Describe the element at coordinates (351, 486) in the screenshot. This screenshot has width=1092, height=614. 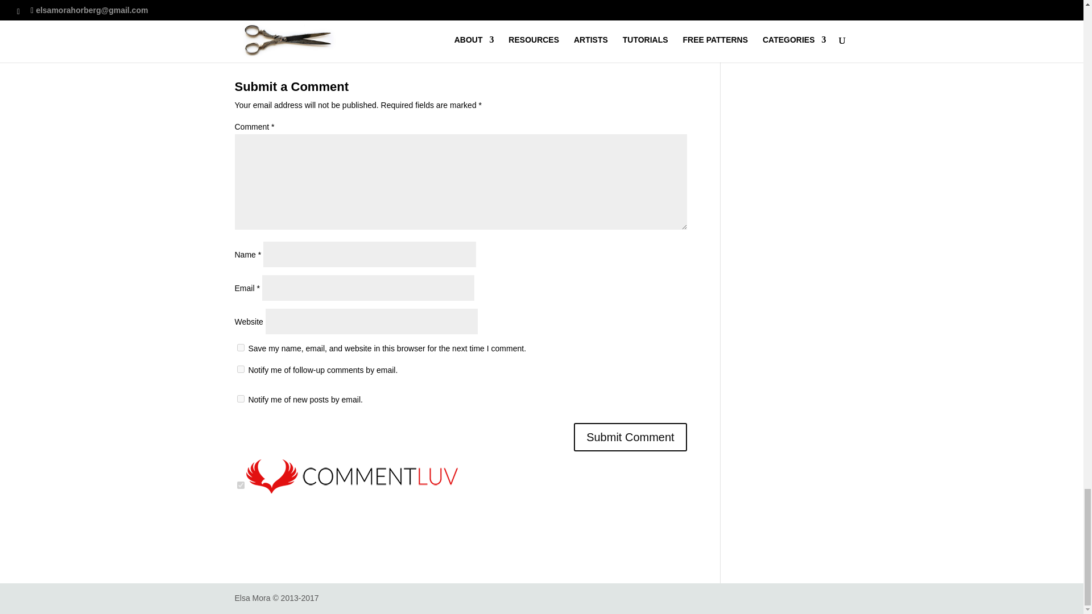
I see `CommentLuv is enabled` at that location.